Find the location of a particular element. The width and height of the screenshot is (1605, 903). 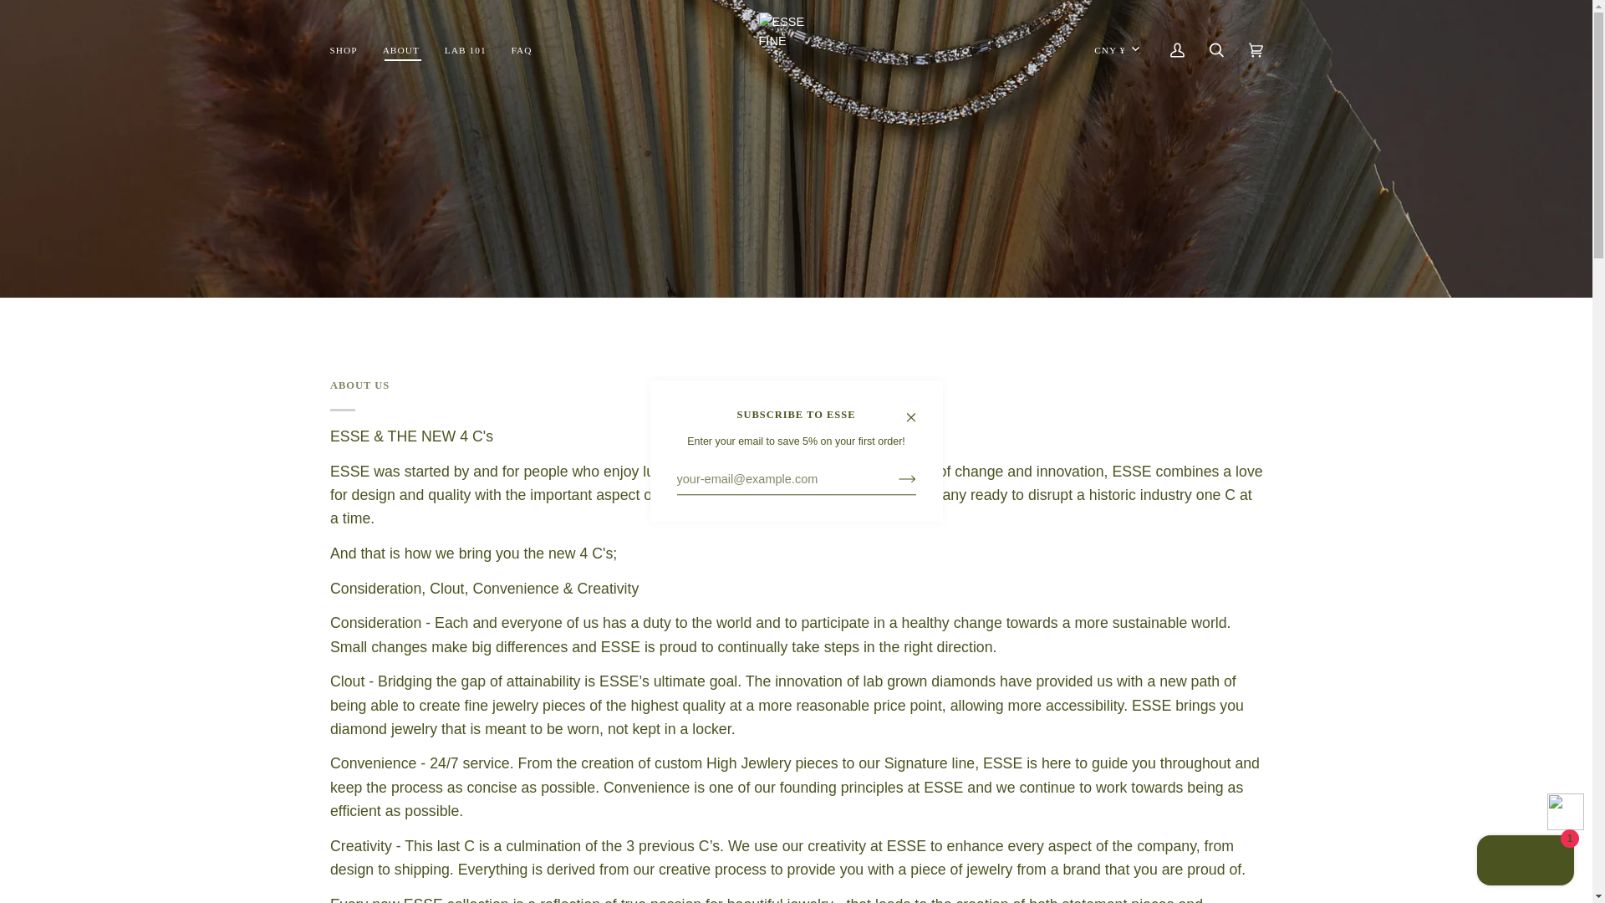

LAB 101 is located at coordinates (465, 50).